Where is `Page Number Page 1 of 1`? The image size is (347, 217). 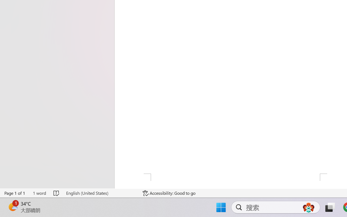
Page Number Page 1 of 1 is located at coordinates (15, 193).